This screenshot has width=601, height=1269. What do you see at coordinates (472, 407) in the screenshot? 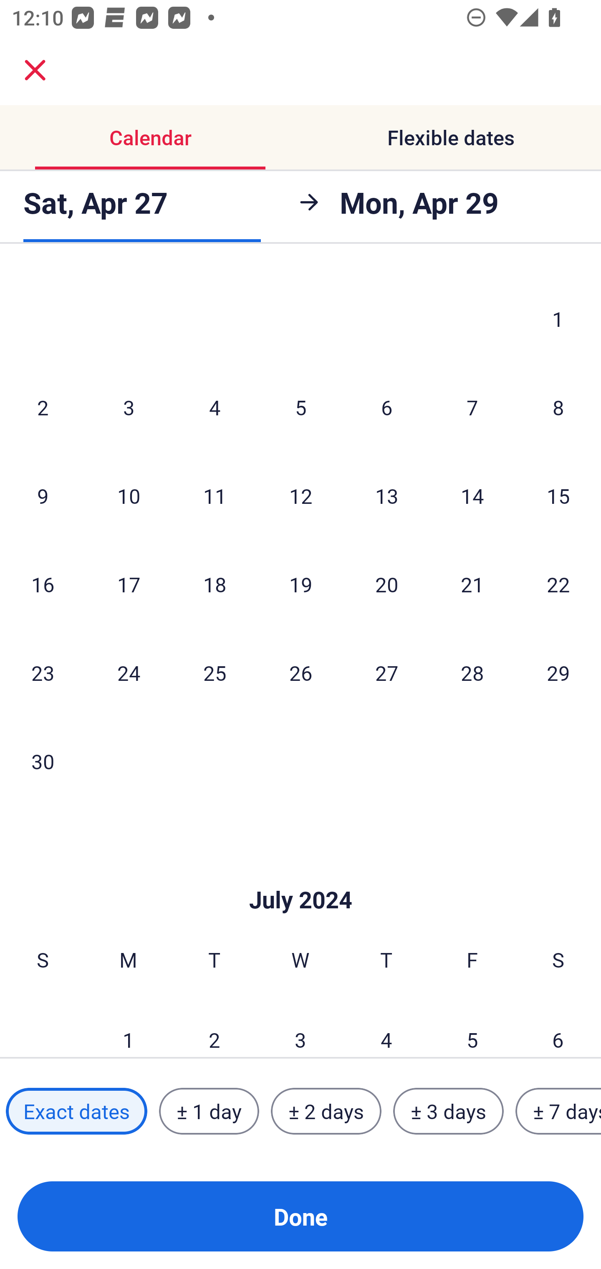
I see `7 Friday, June 7, 2024` at bounding box center [472, 407].